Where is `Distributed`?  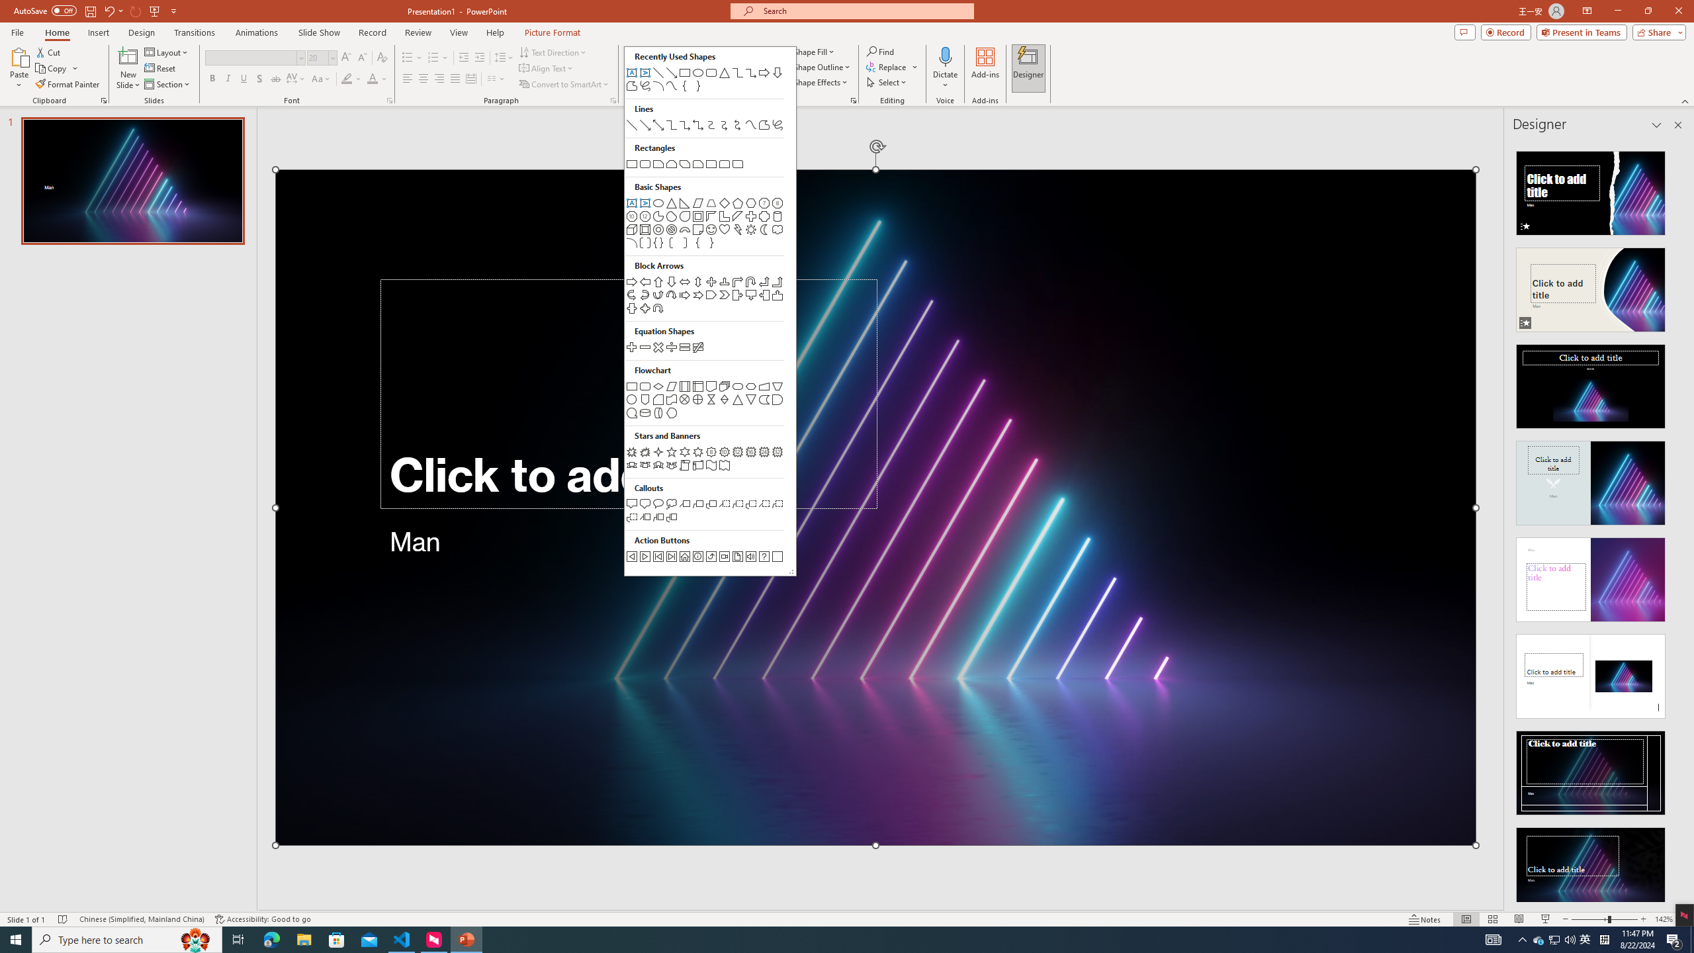
Distributed is located at coordinates (470, 79).